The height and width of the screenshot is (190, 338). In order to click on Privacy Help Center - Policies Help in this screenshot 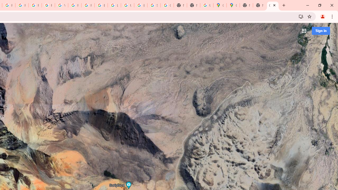, I will do `click(35, 5)`.